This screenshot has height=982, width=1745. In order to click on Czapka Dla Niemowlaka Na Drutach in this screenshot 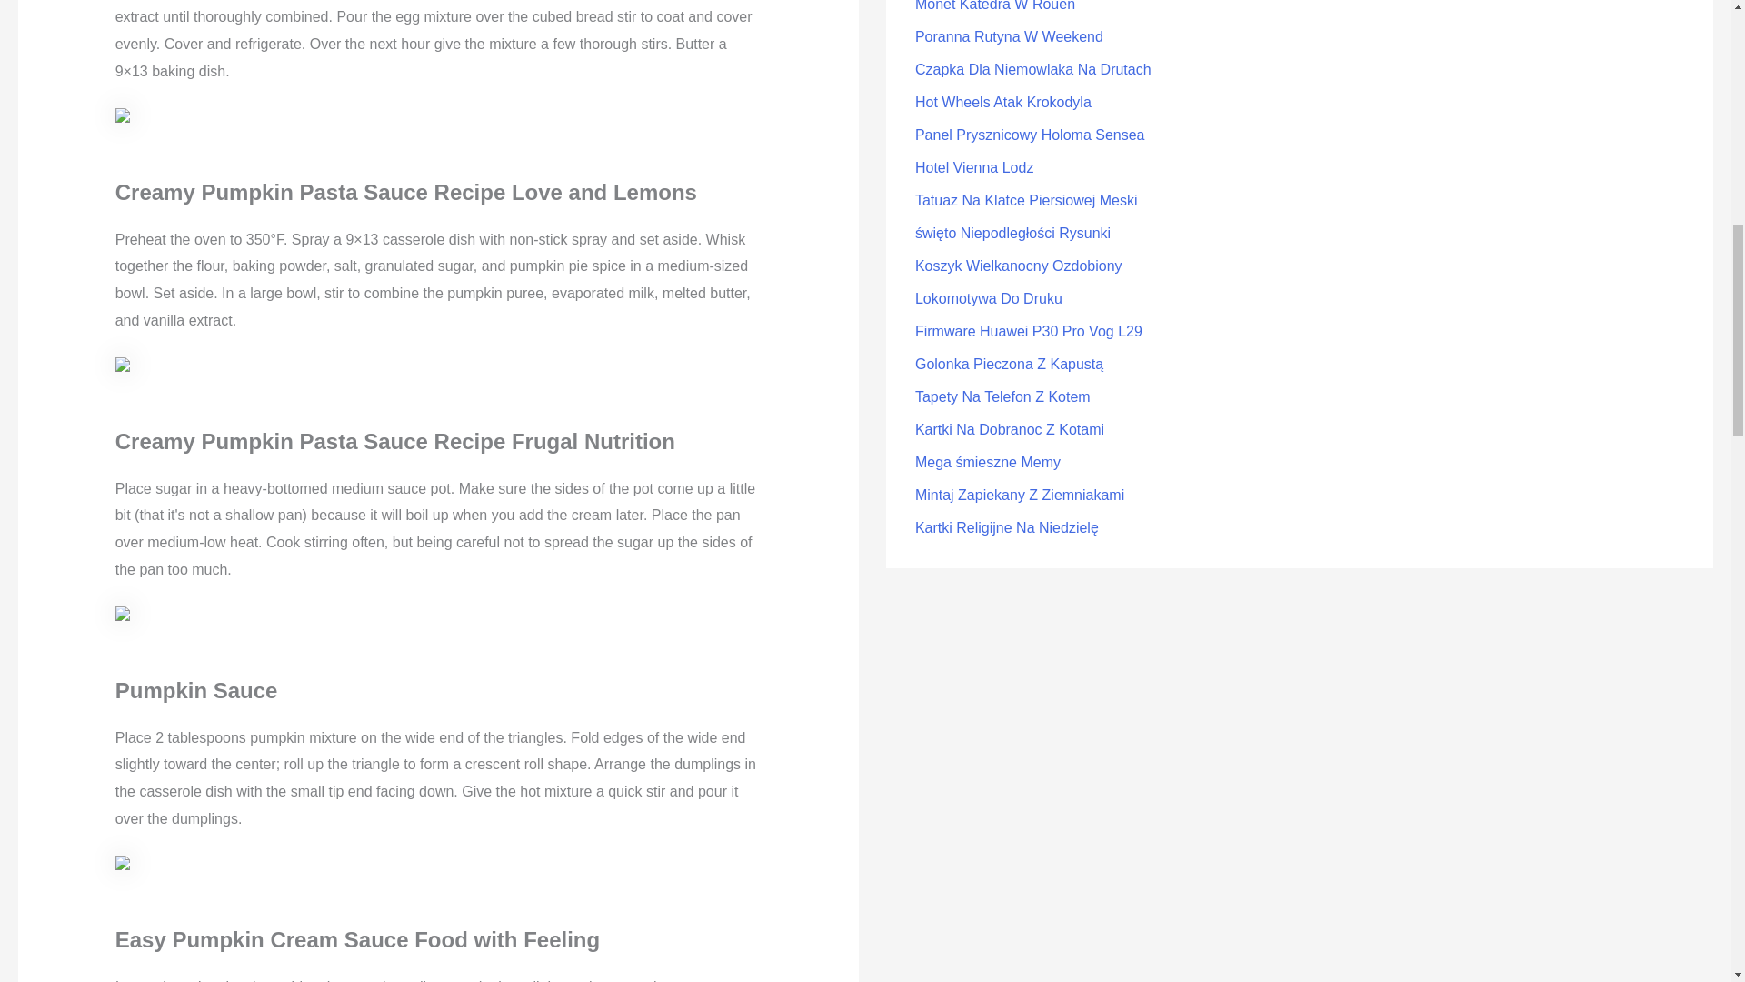, I will do `click(1032, 69)`.